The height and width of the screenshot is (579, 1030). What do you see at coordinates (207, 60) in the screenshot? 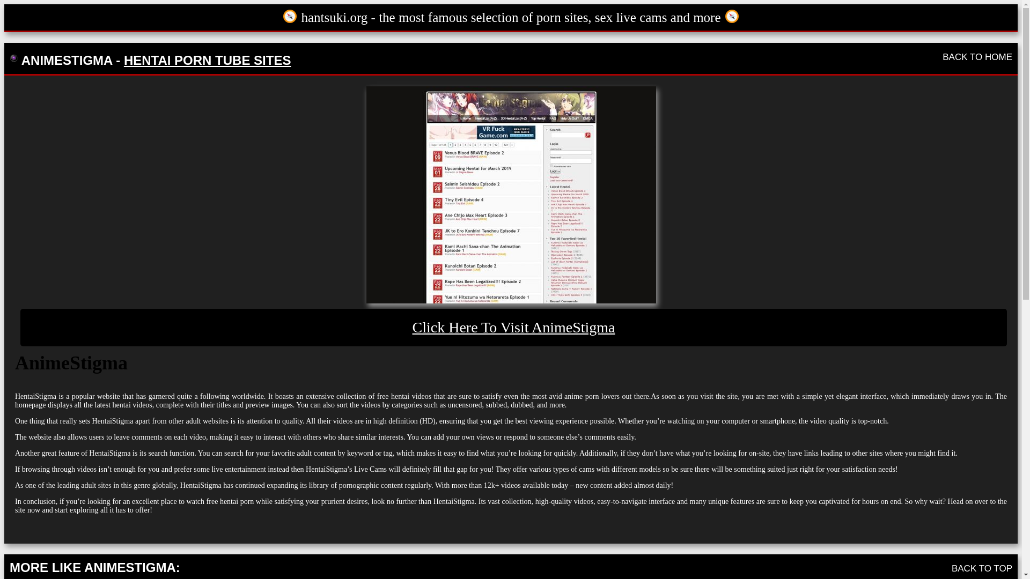
I see `HENTAI PORN TUBE SITES` at bounding box center [207, 60].